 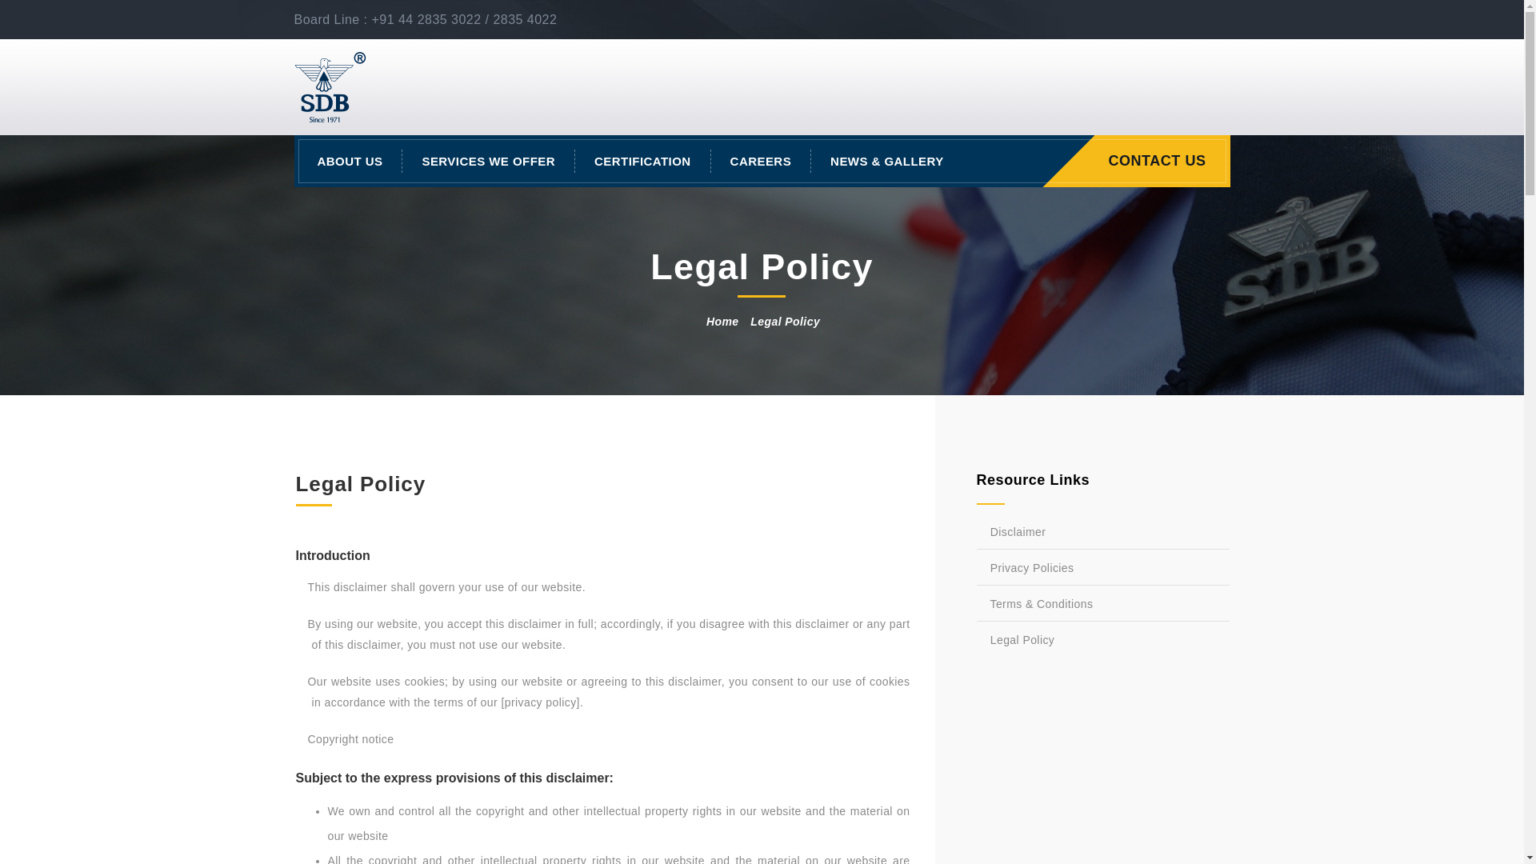 I want to click on     Disclaimer, so click(x=1102, y=532).